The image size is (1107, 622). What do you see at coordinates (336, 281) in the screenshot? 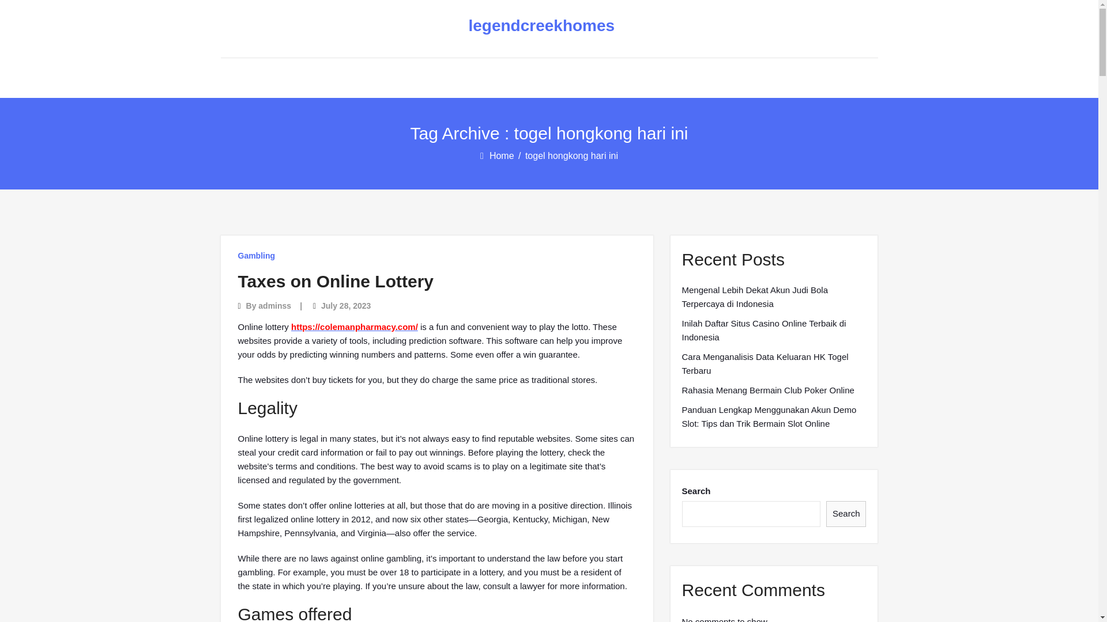
I see `Taxes on Online Lottery` at bounding box center [336, 281].